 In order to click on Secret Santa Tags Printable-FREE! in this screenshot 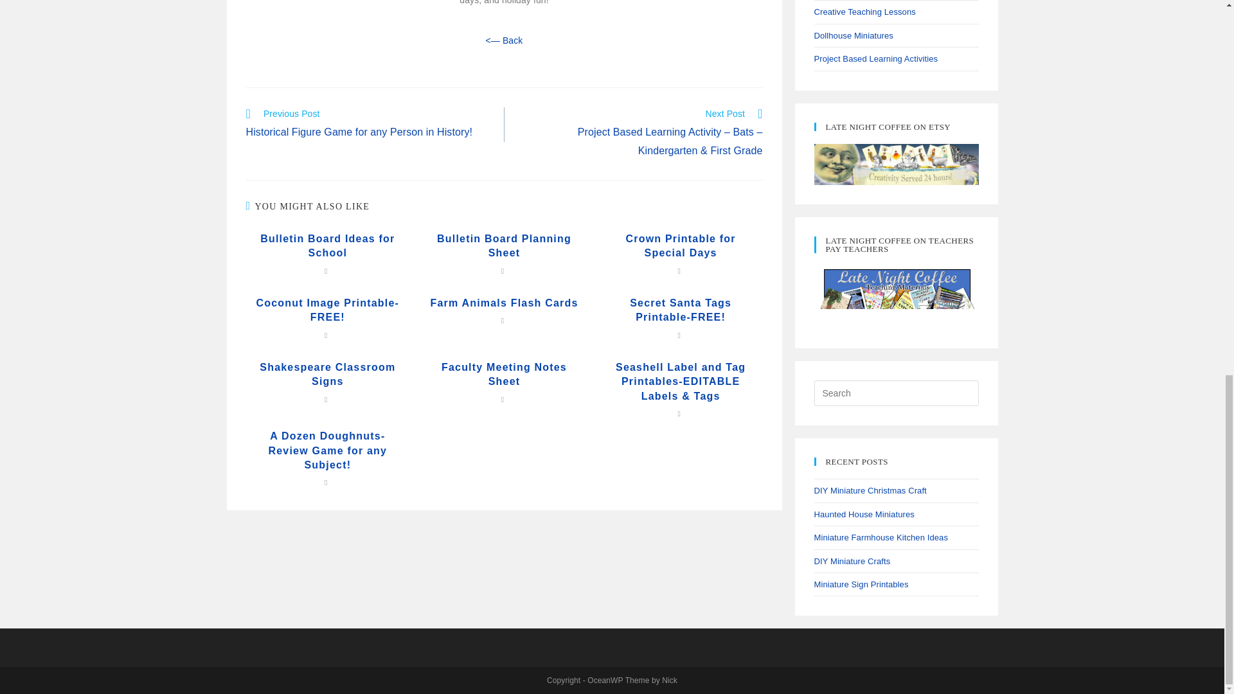, I will do `click(681, 311)`.